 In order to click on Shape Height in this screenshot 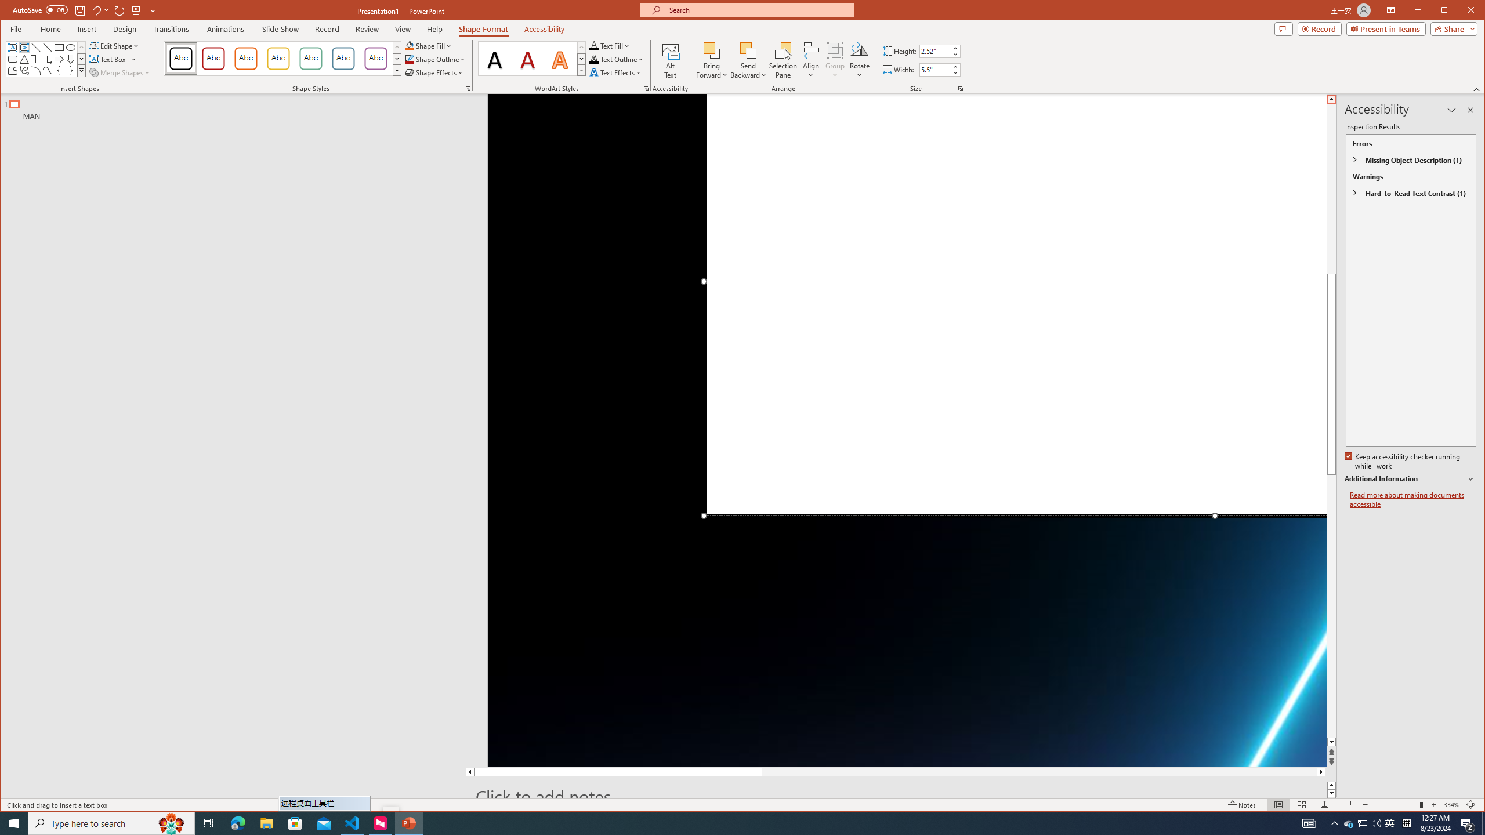, I will do `click(935, 51)`.